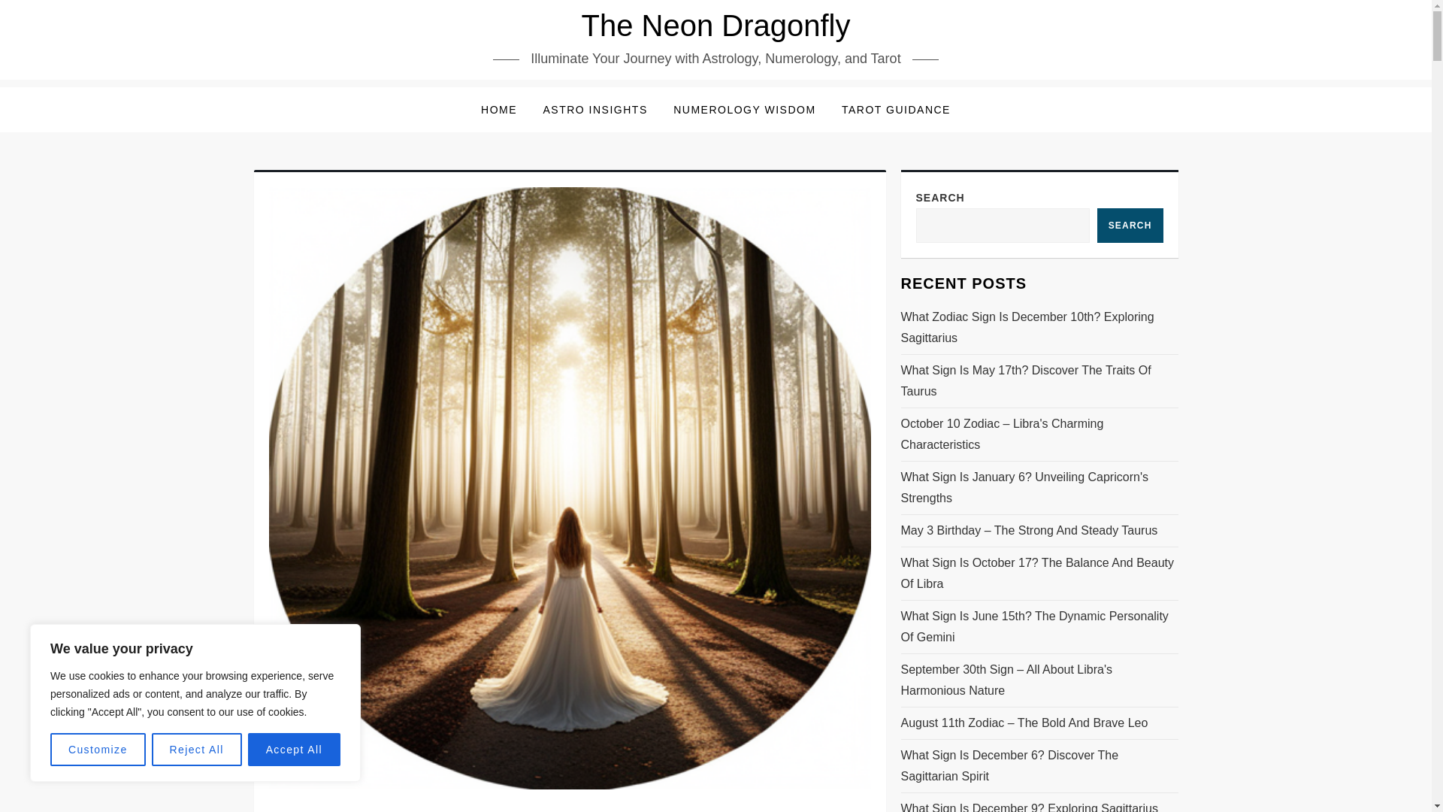  Describe the element at coordinates (98, 750) in the screenshot. I see `Customize` at that location.